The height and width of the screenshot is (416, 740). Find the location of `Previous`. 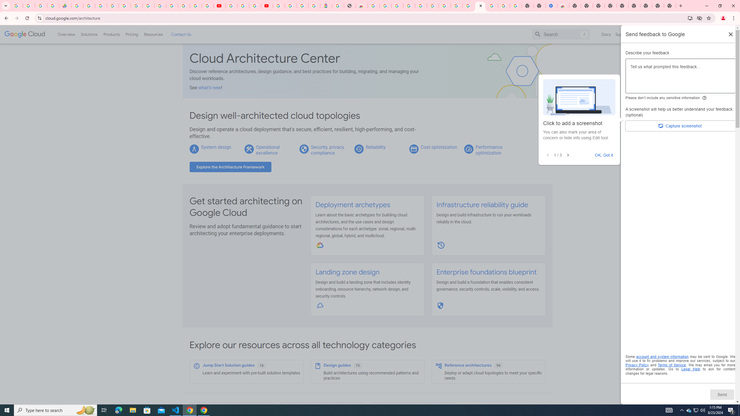

Previous is located at coordinates (547, 155).